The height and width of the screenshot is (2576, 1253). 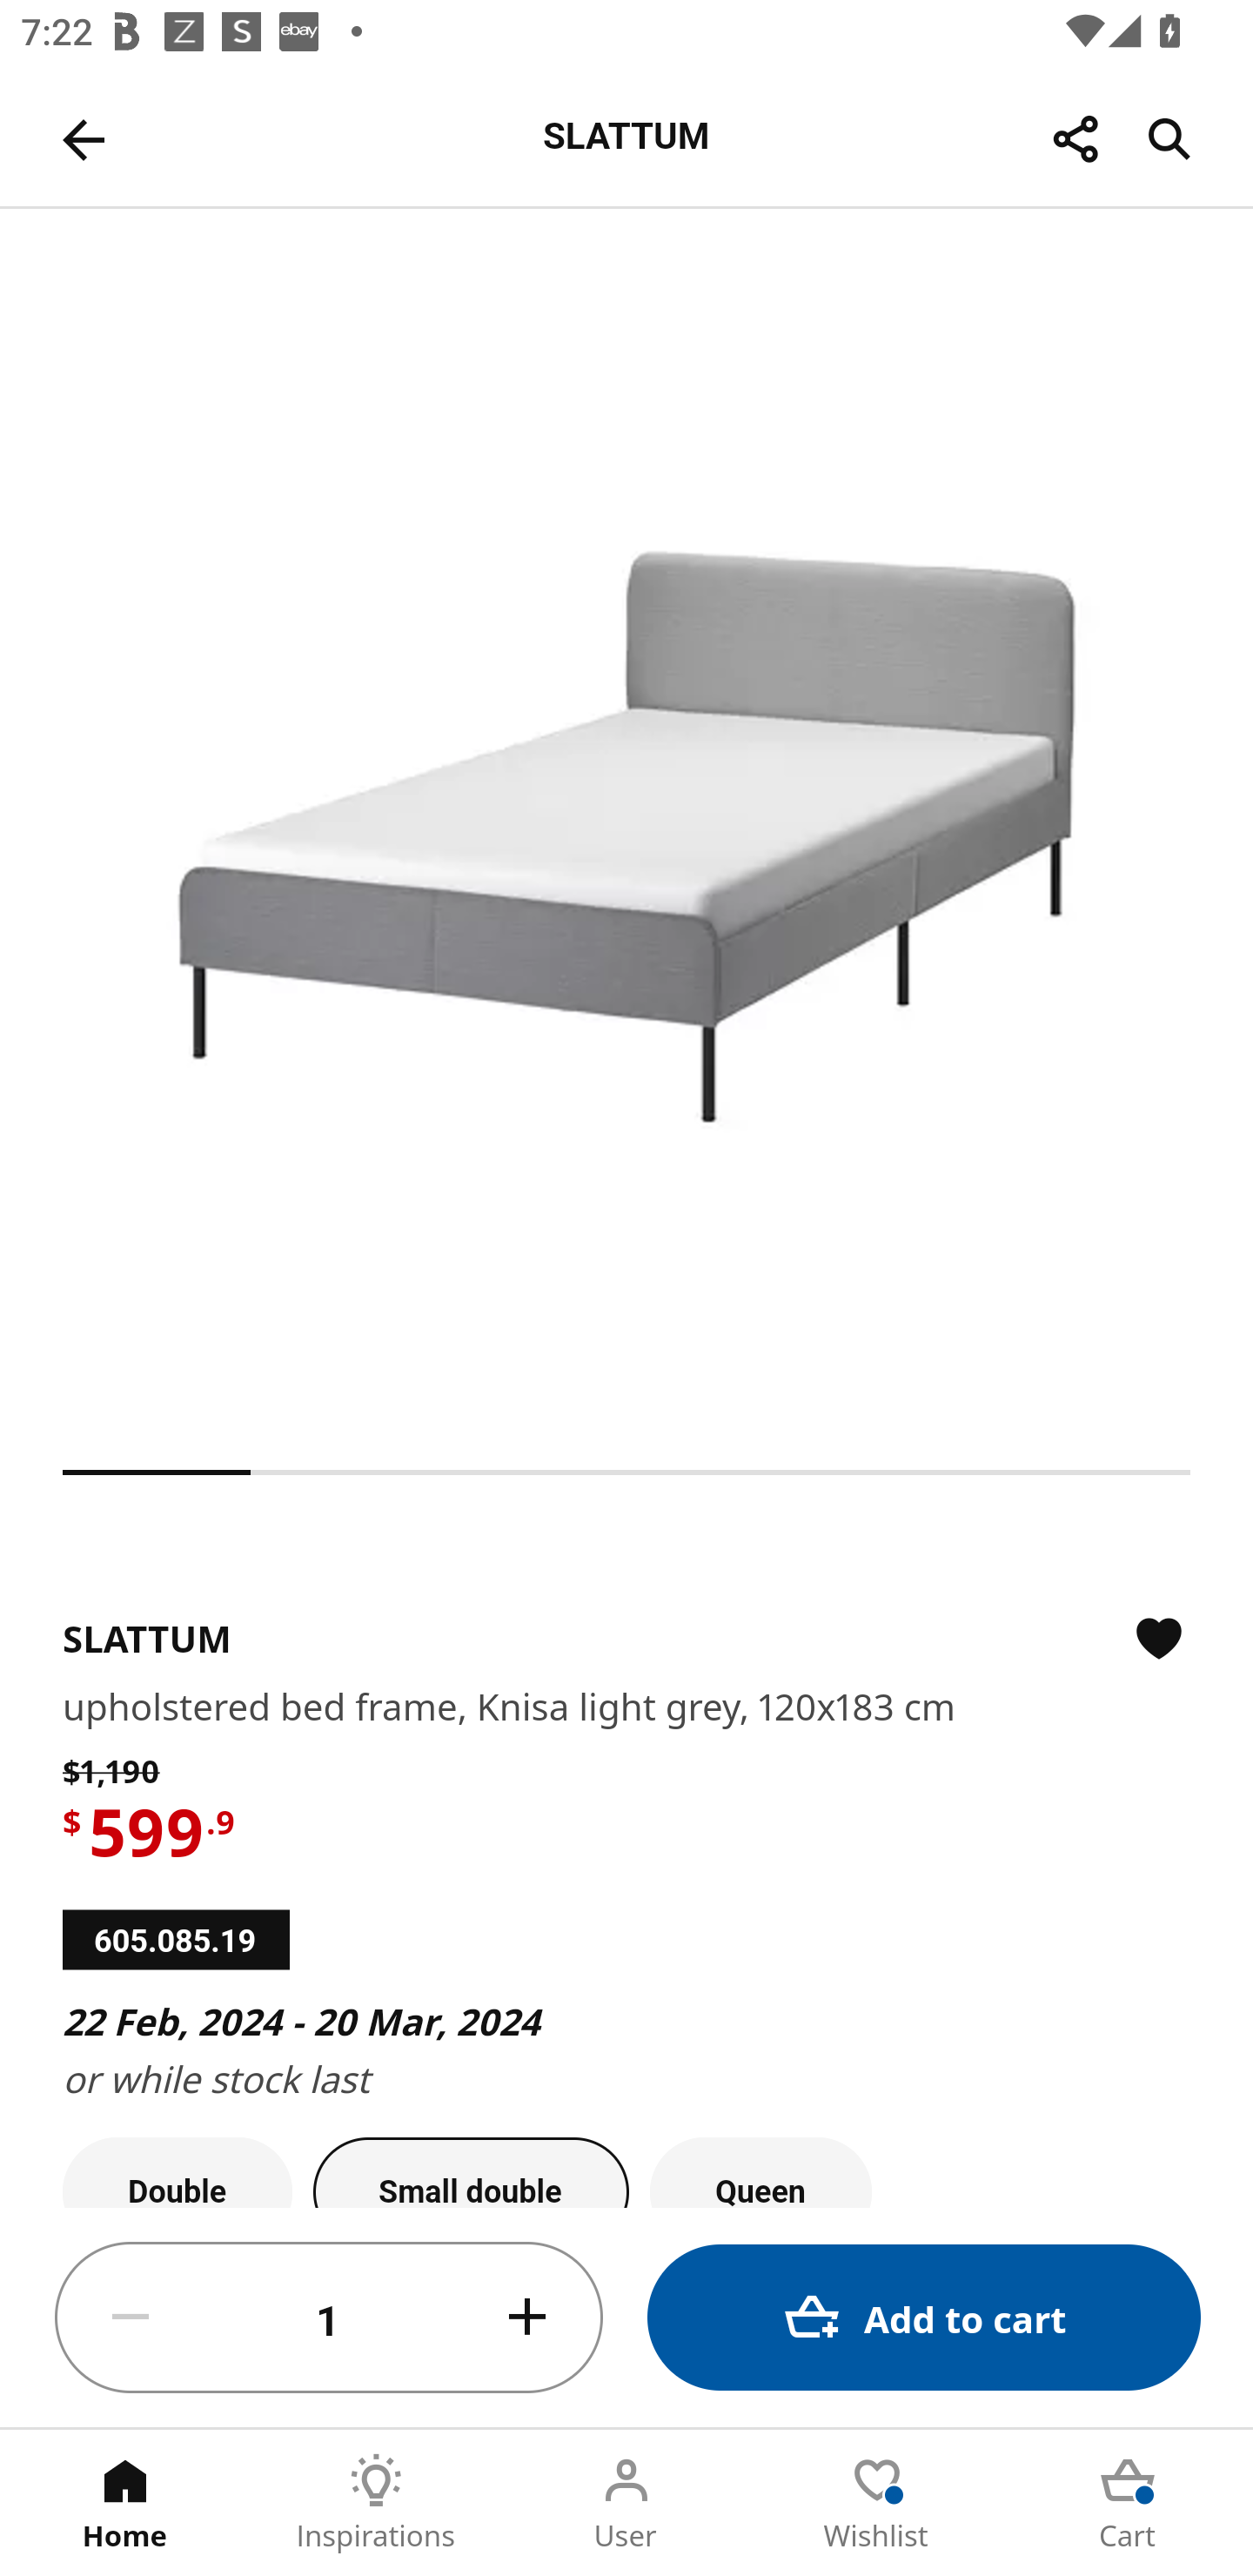 I want to click on Queen, so click(x=761, y=2172).